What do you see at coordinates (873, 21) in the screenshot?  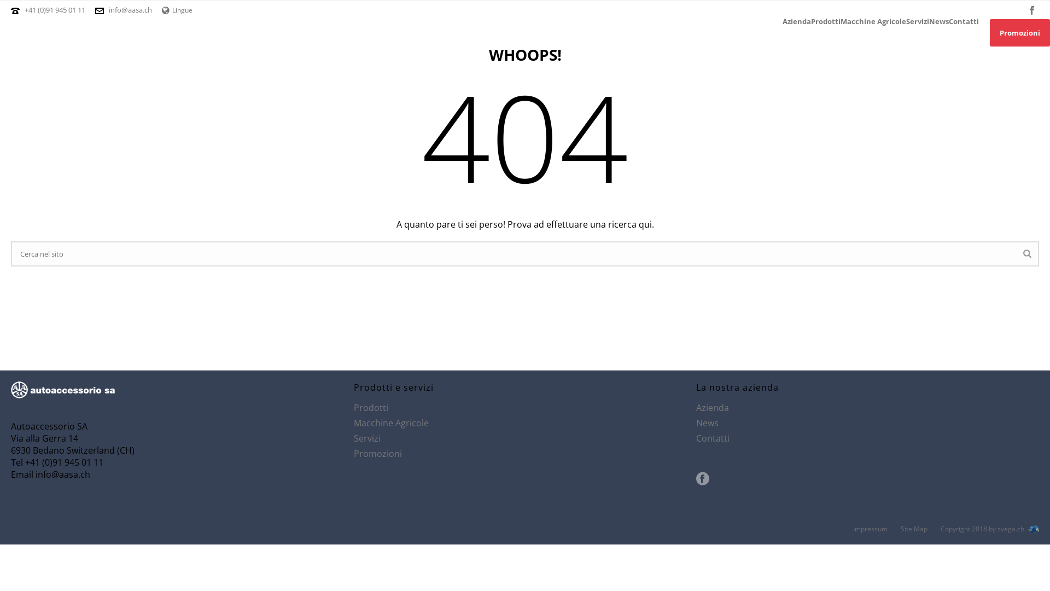 I see `Macchine Agricole` at bounding box center [873, 21].